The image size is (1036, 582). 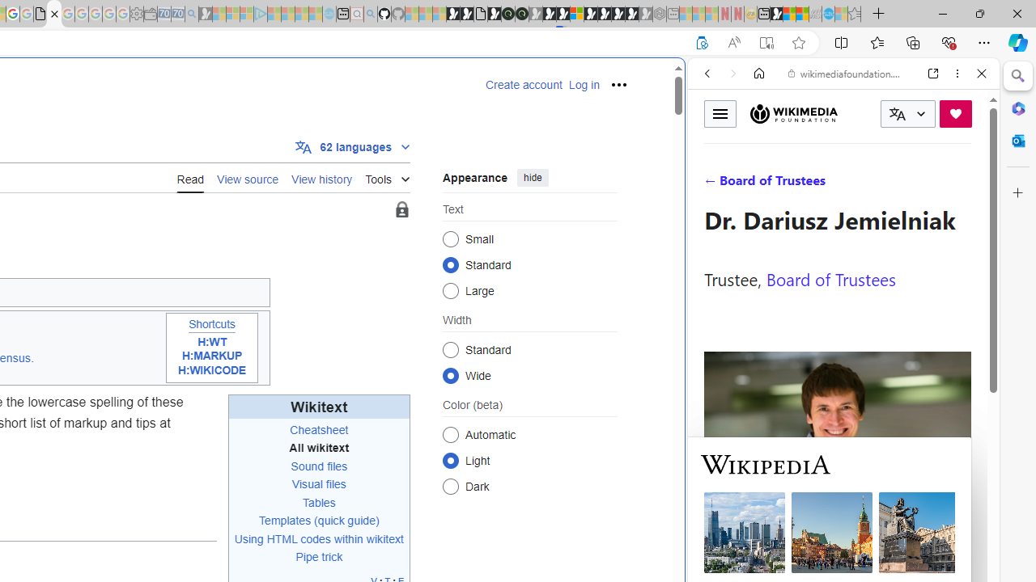 I want to click on World - MSN, so click(x=789, y=15).